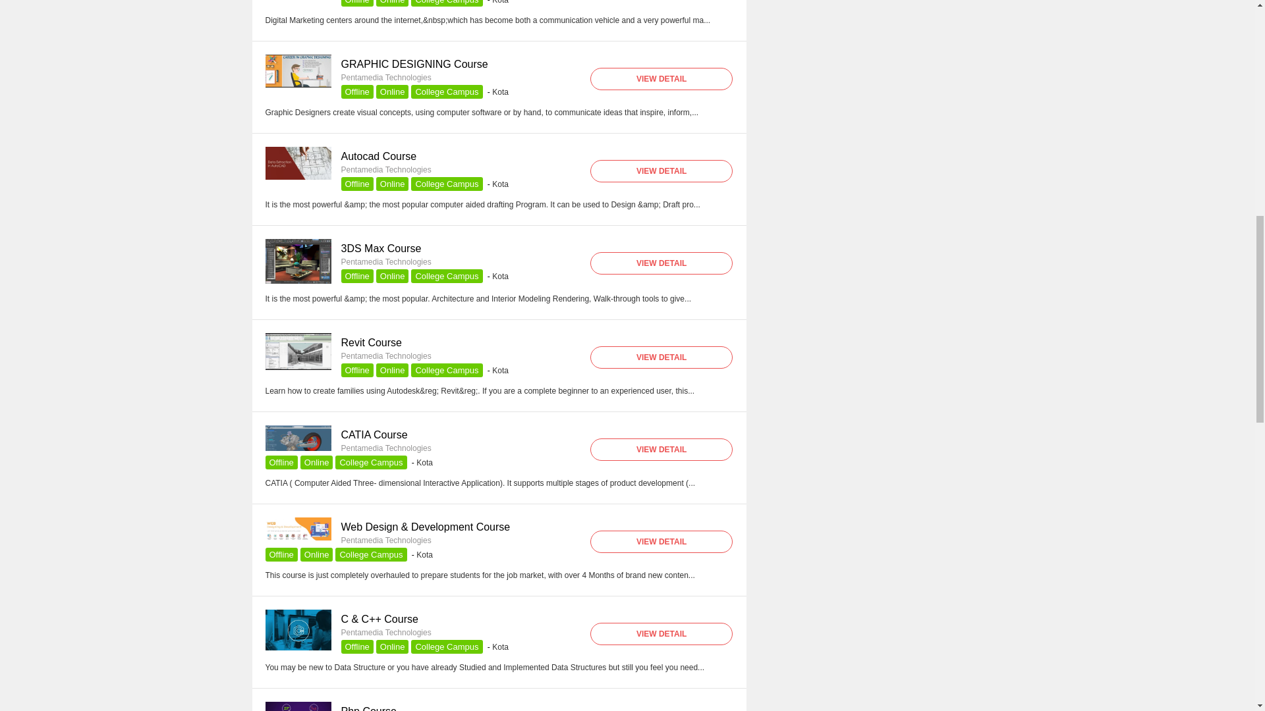 The width and height of the screenshot is (1265, 711). Describe the element at coordinates (386, 78) in the screenshot. I see `Pentamedia Technologies` at that location.